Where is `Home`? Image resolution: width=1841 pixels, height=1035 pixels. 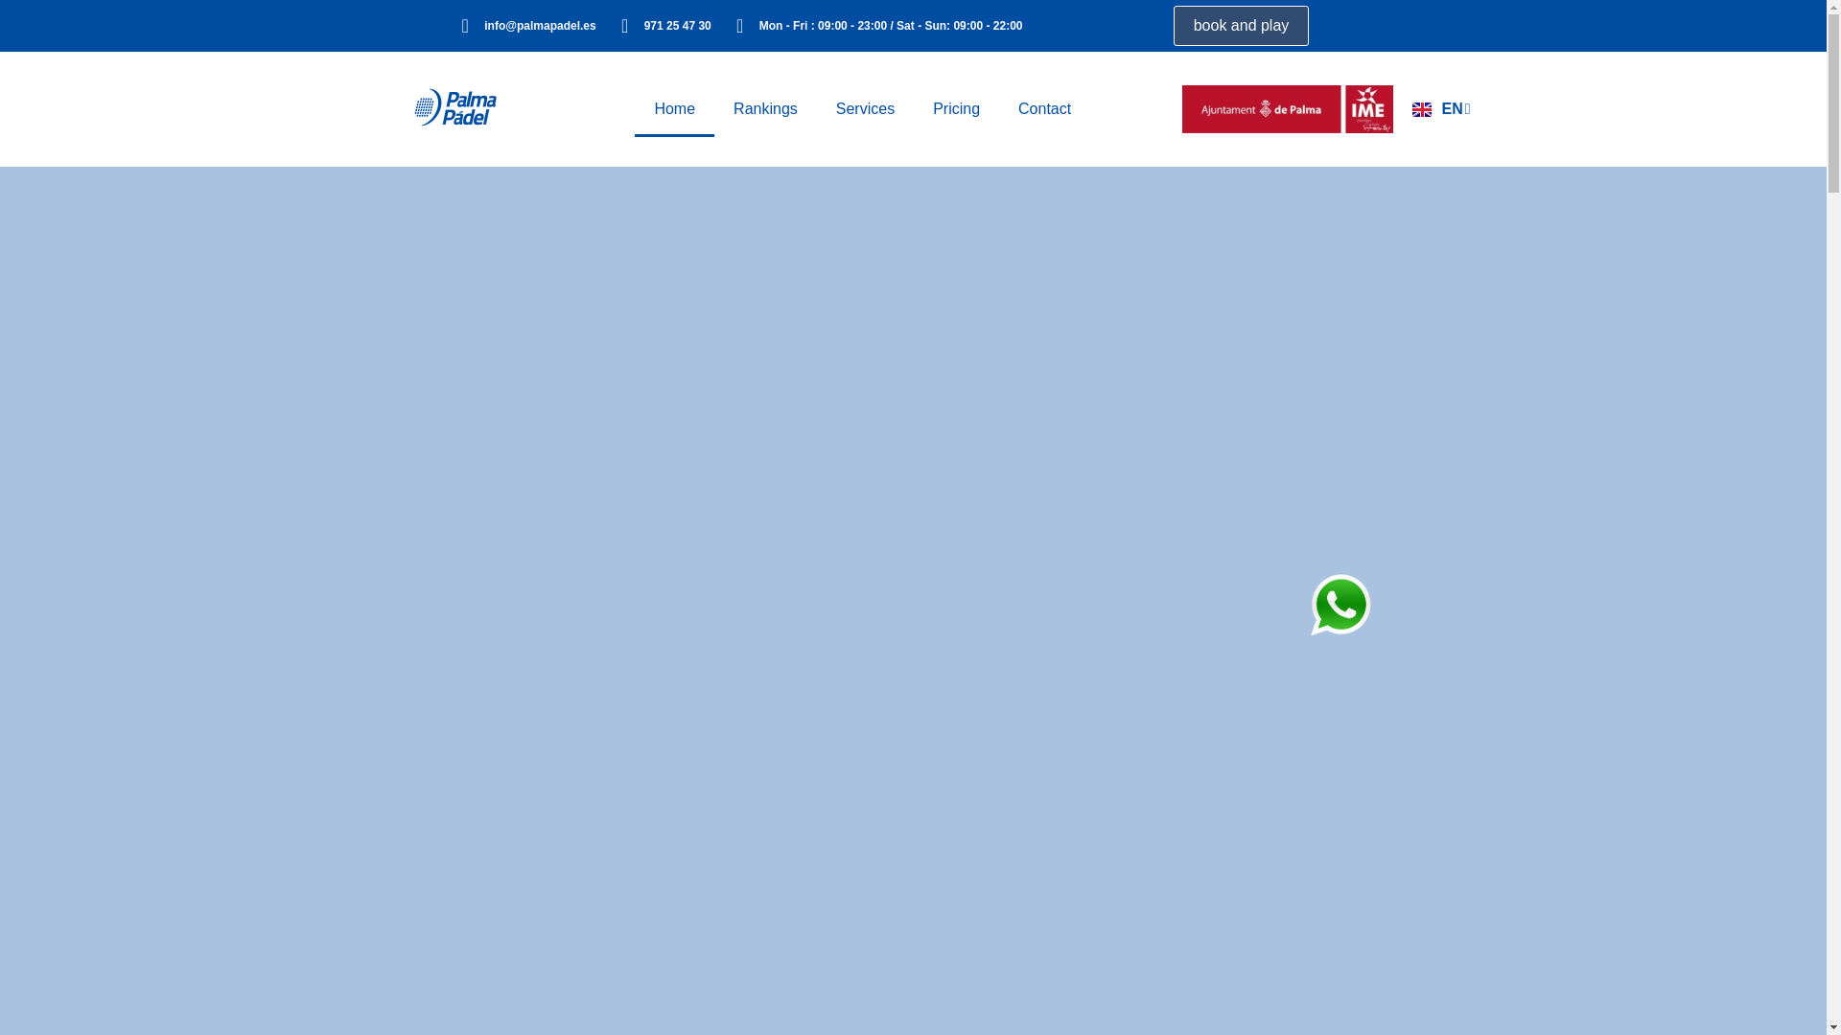
Home is located at coordinates (674, 109).